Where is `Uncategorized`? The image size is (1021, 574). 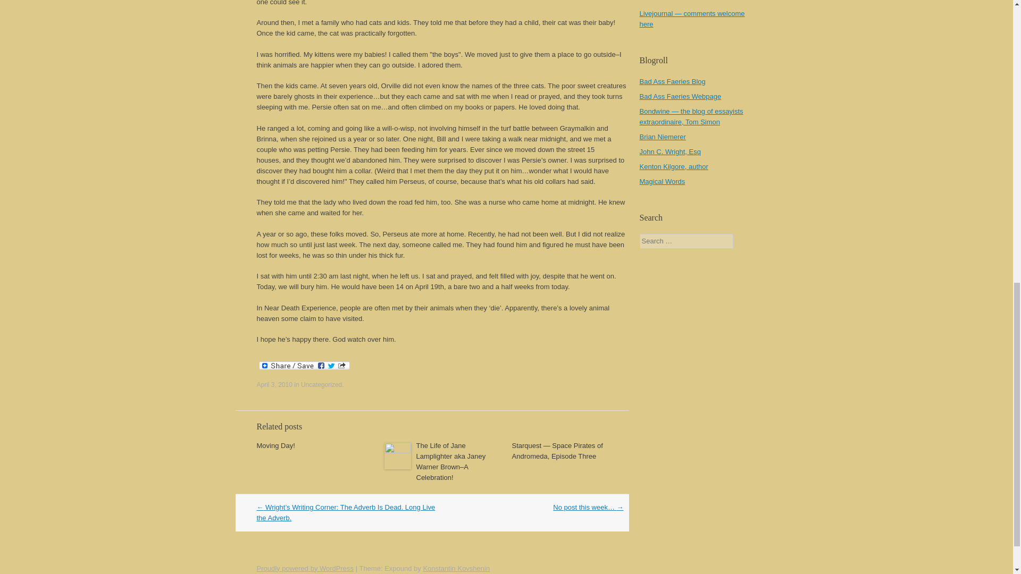
Uncategorized is located at coordinates (321, 385).